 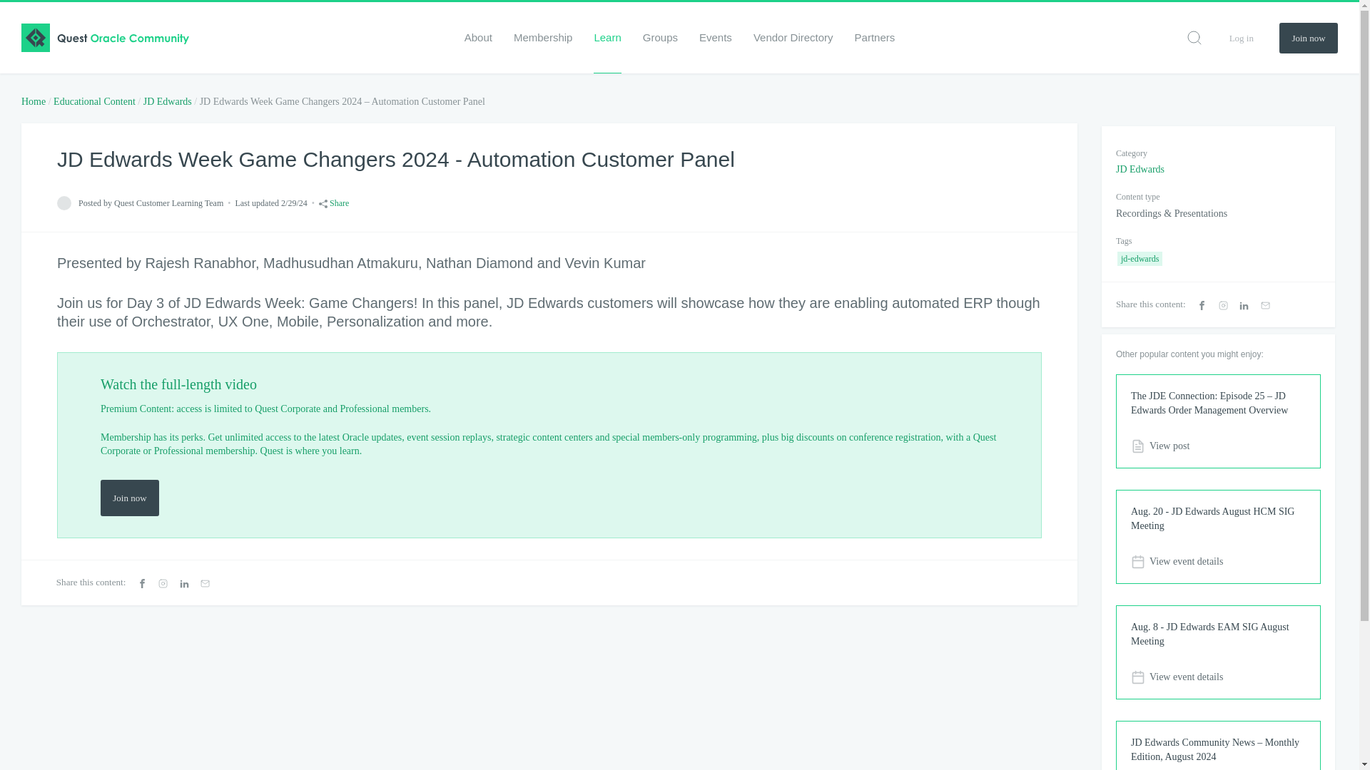 I want to click on Events, so click(x=715, y=37).